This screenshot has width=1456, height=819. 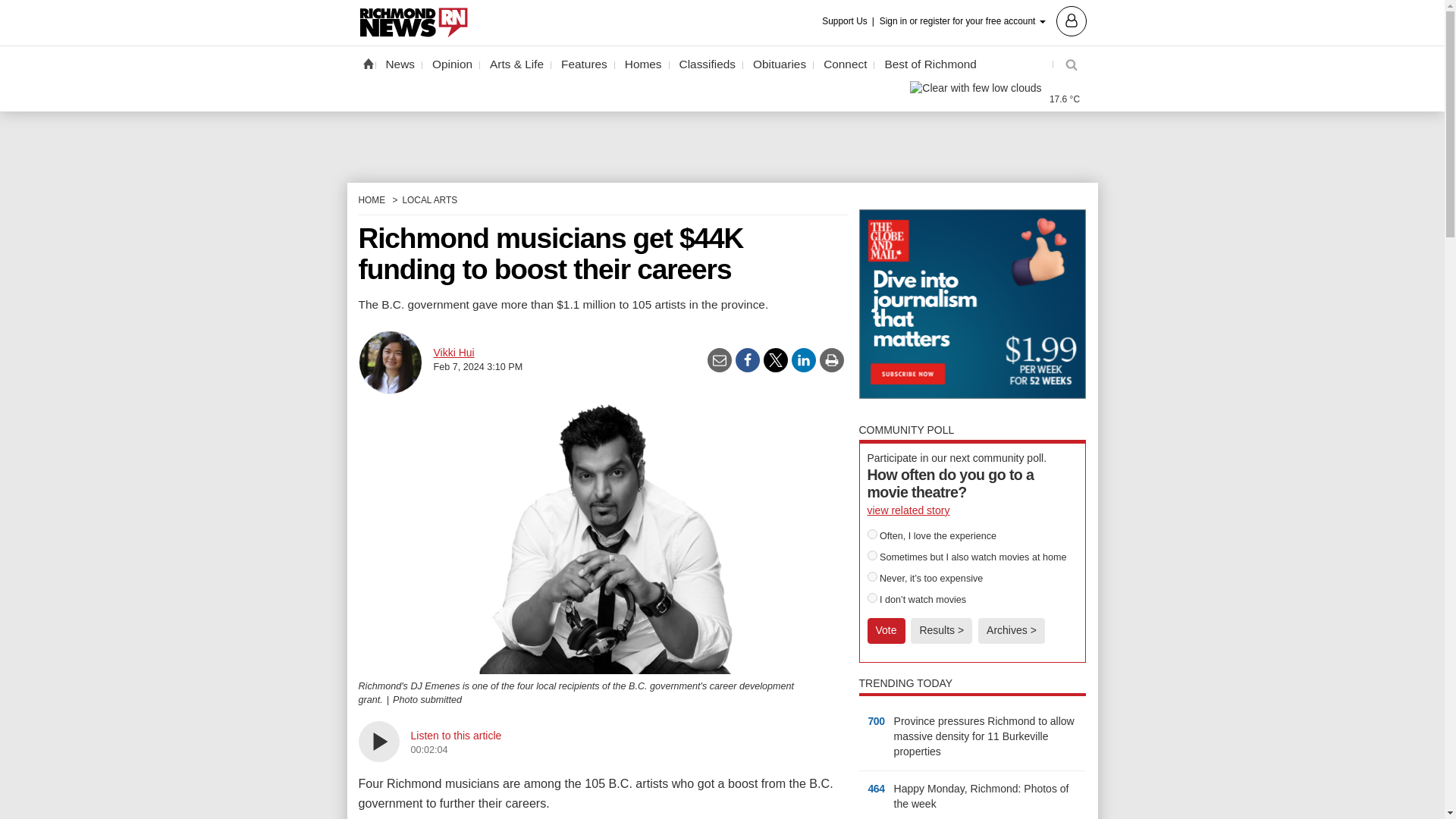 I want to click on Opinion, so click(x=452, y=64).